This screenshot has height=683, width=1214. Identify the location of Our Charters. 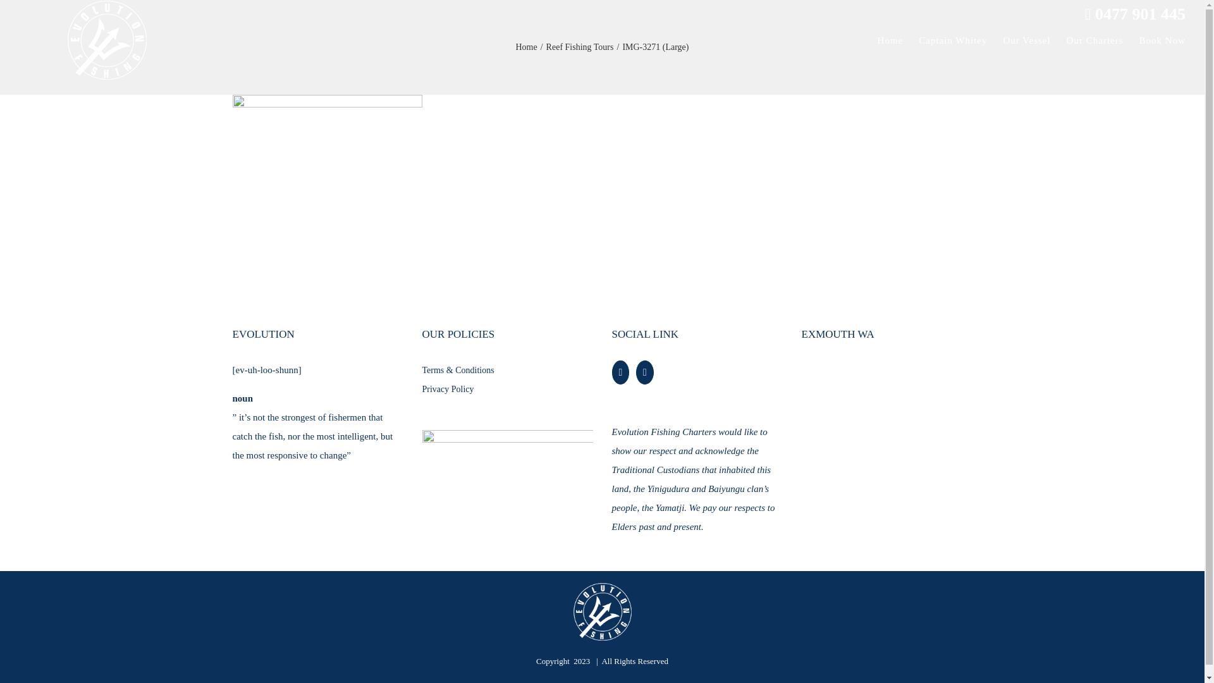
(1095, 40).